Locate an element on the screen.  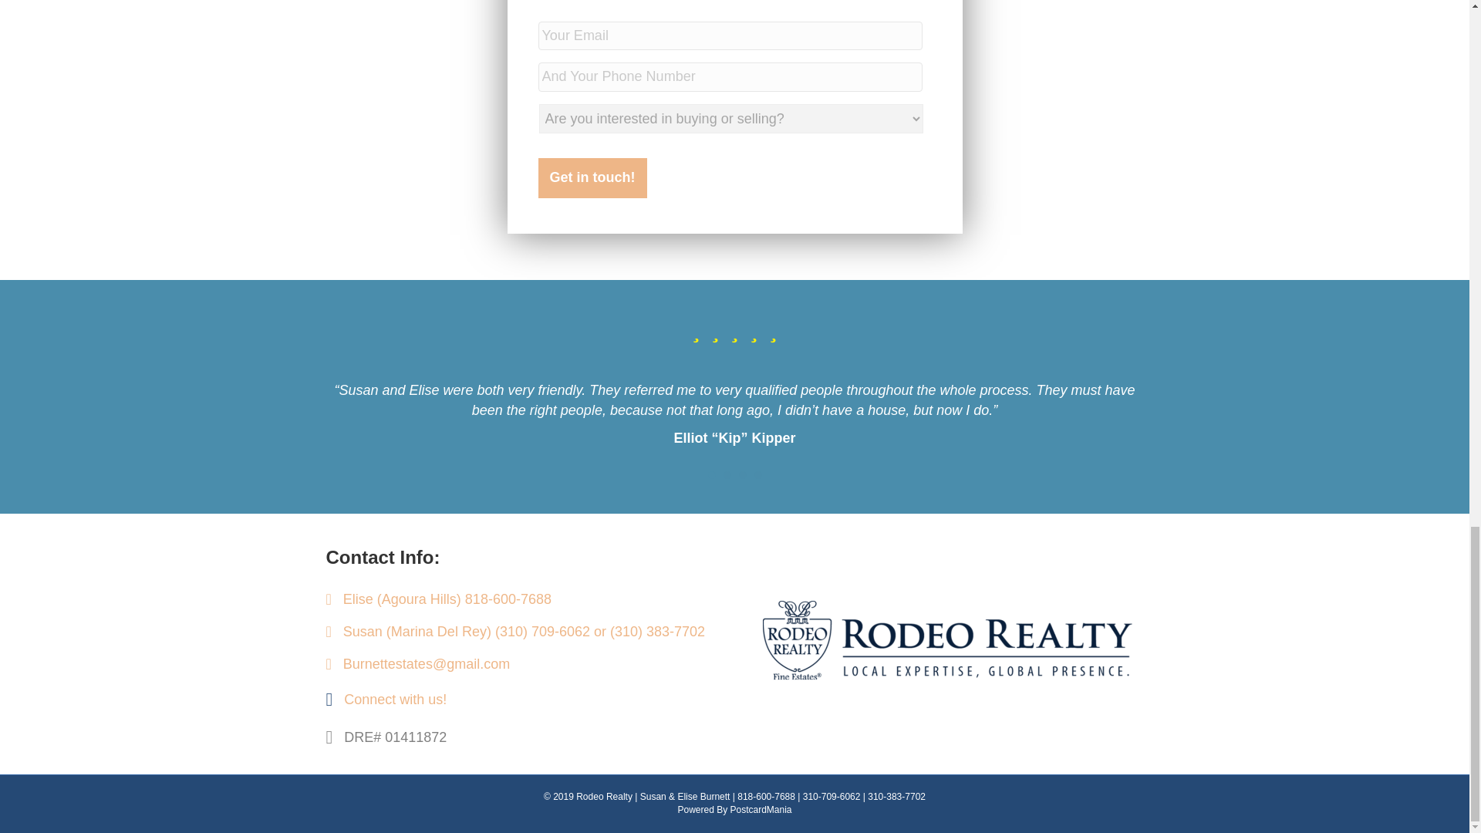
4 is located at coordinates (757, 475).